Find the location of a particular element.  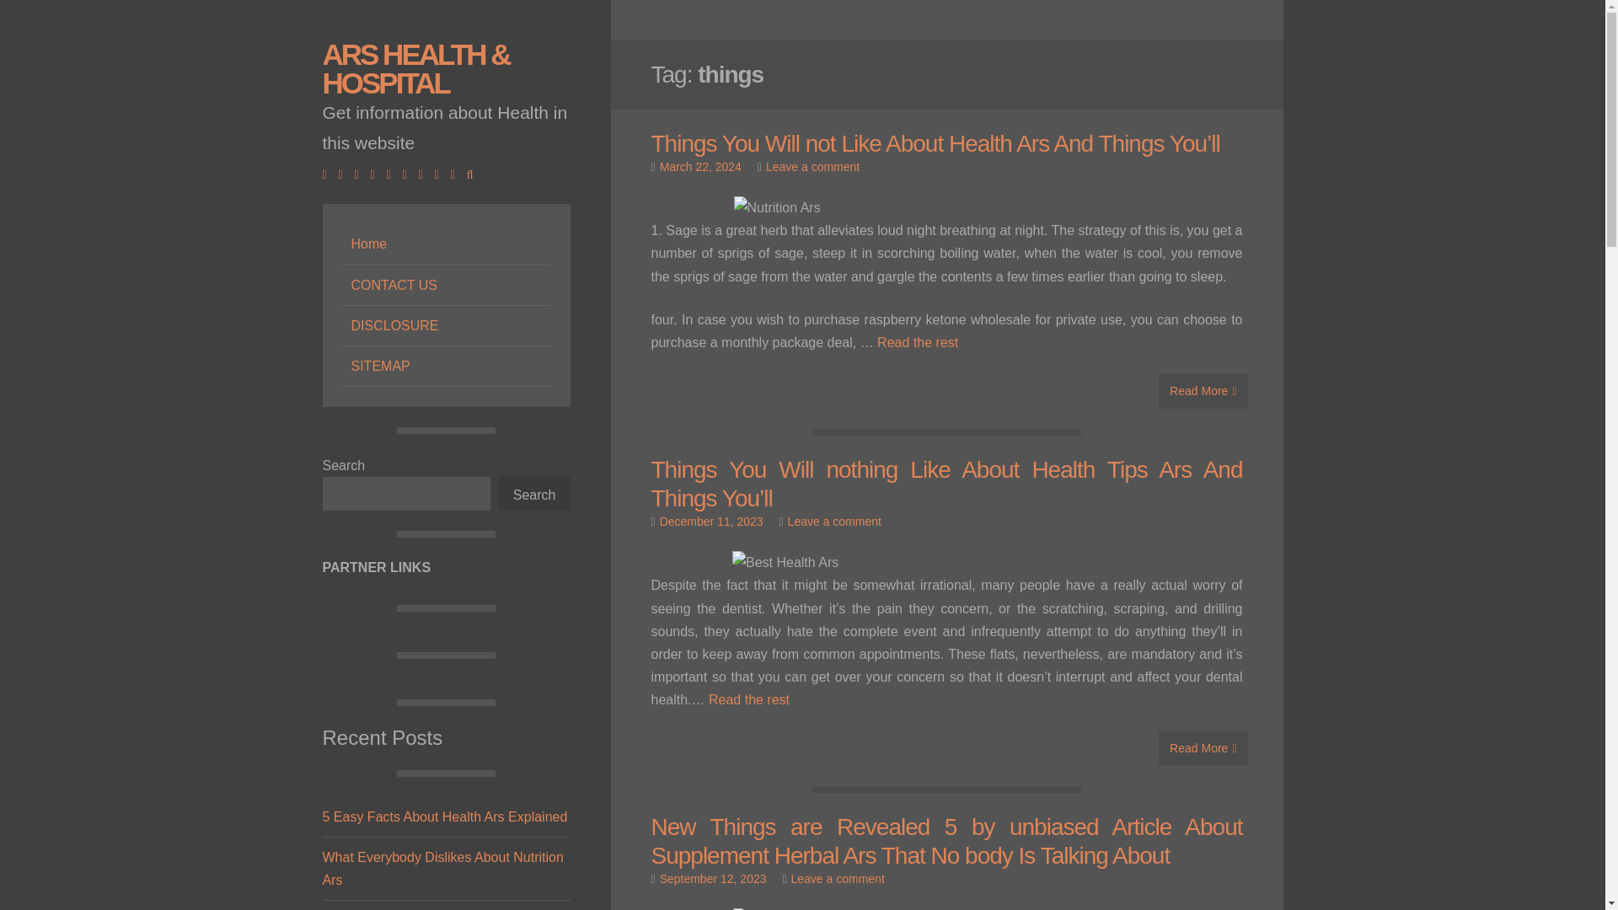

VK is located at coordinates (457, 174).